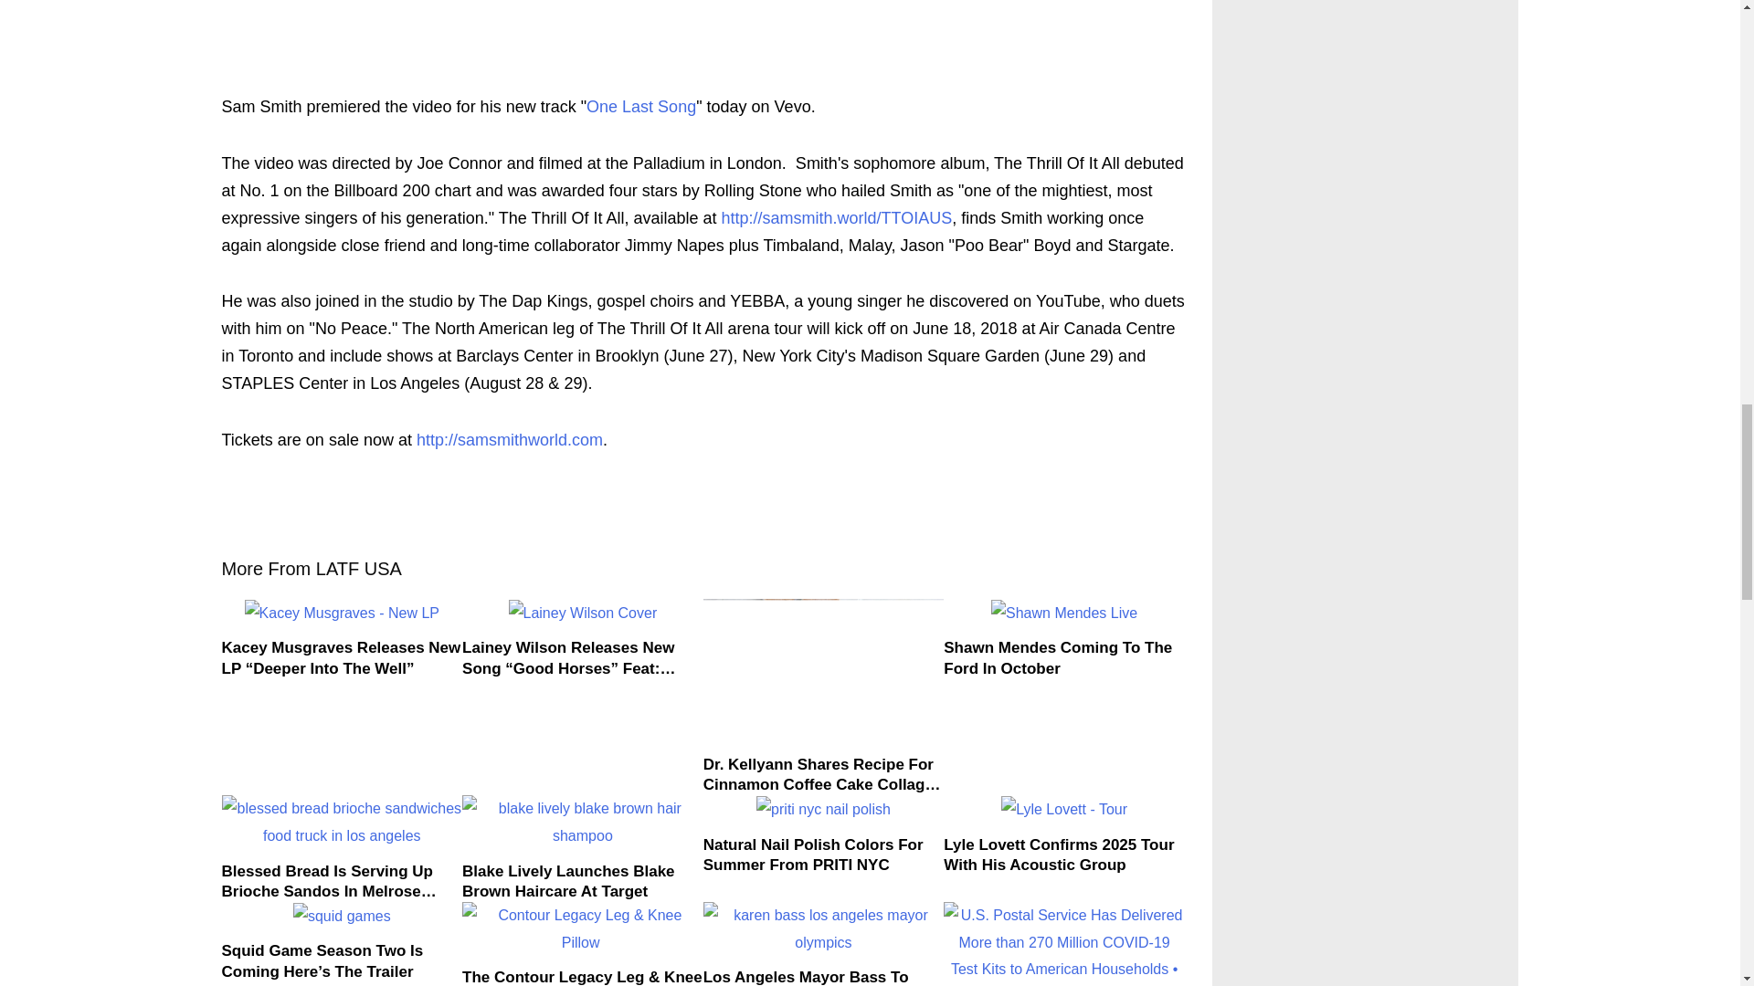 This screenshot has height=986, width=1754. Describe the element at coordinates (824, 928) in the screenshot. I see `karen bass los angeles mayor olympics` at that location.